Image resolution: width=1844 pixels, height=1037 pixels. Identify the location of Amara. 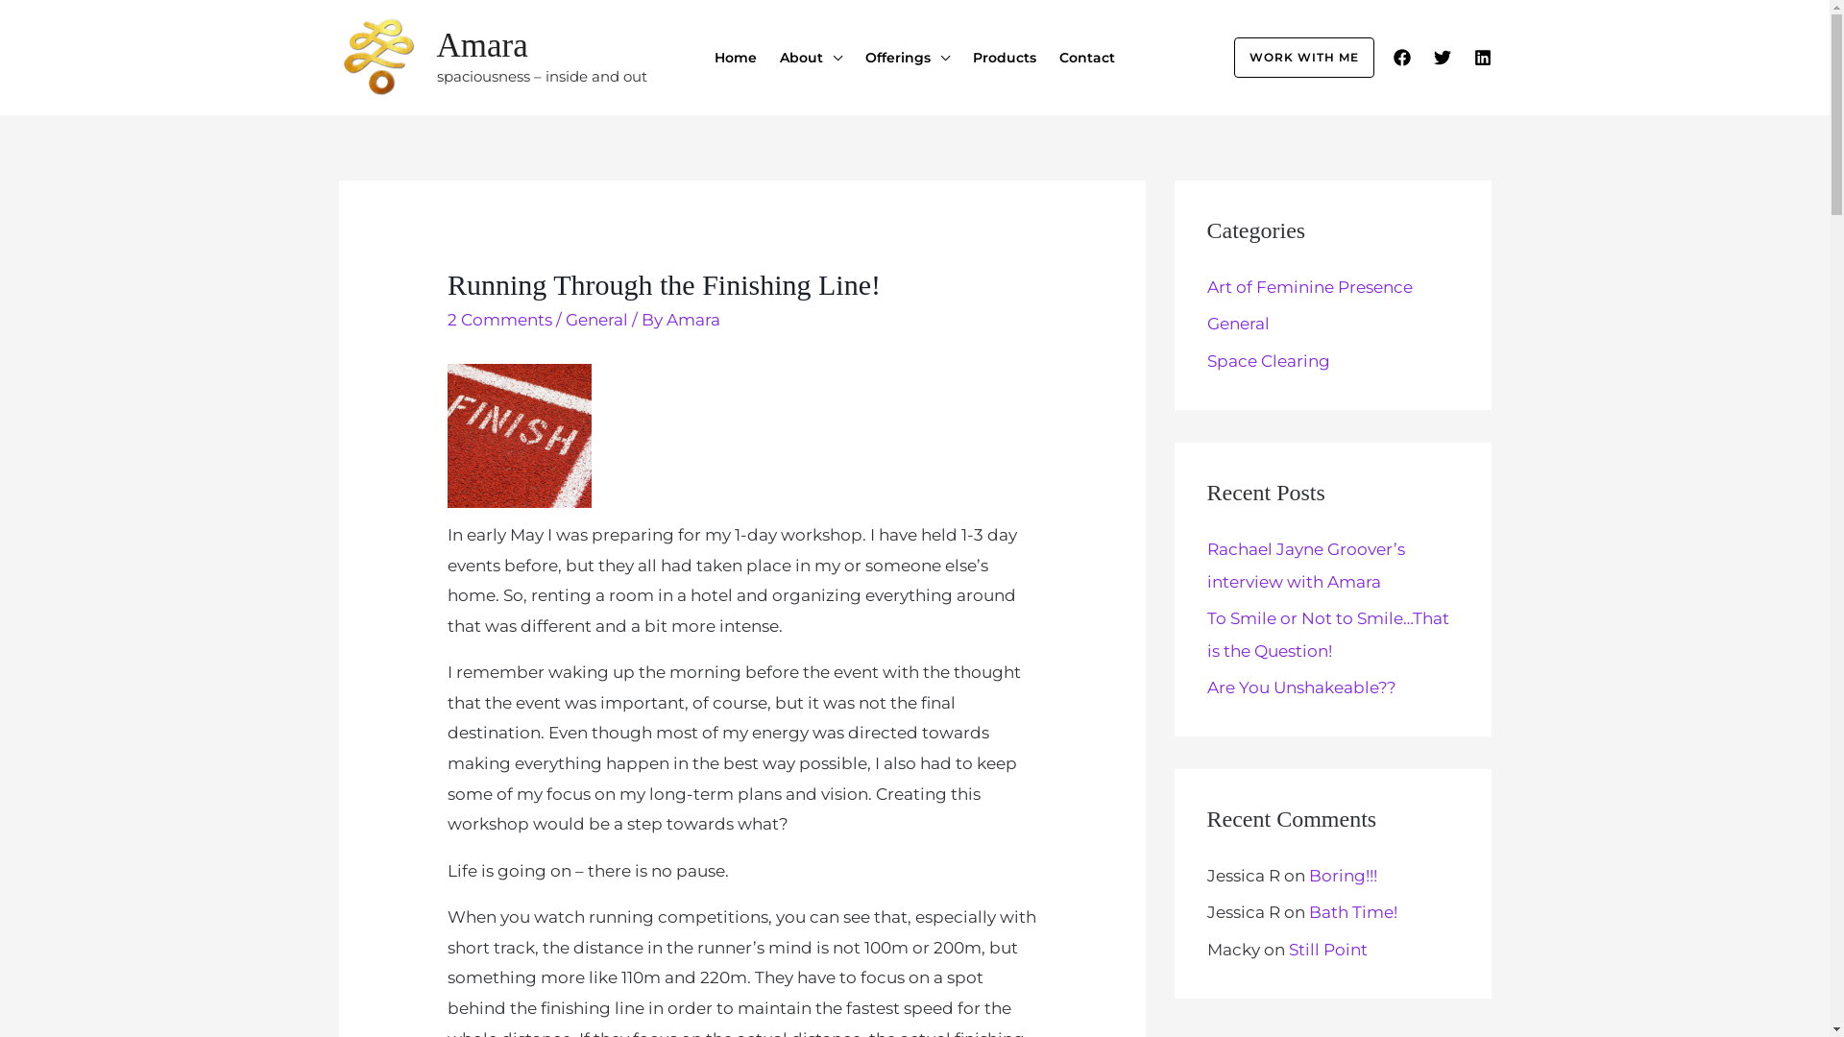
(693, 320).